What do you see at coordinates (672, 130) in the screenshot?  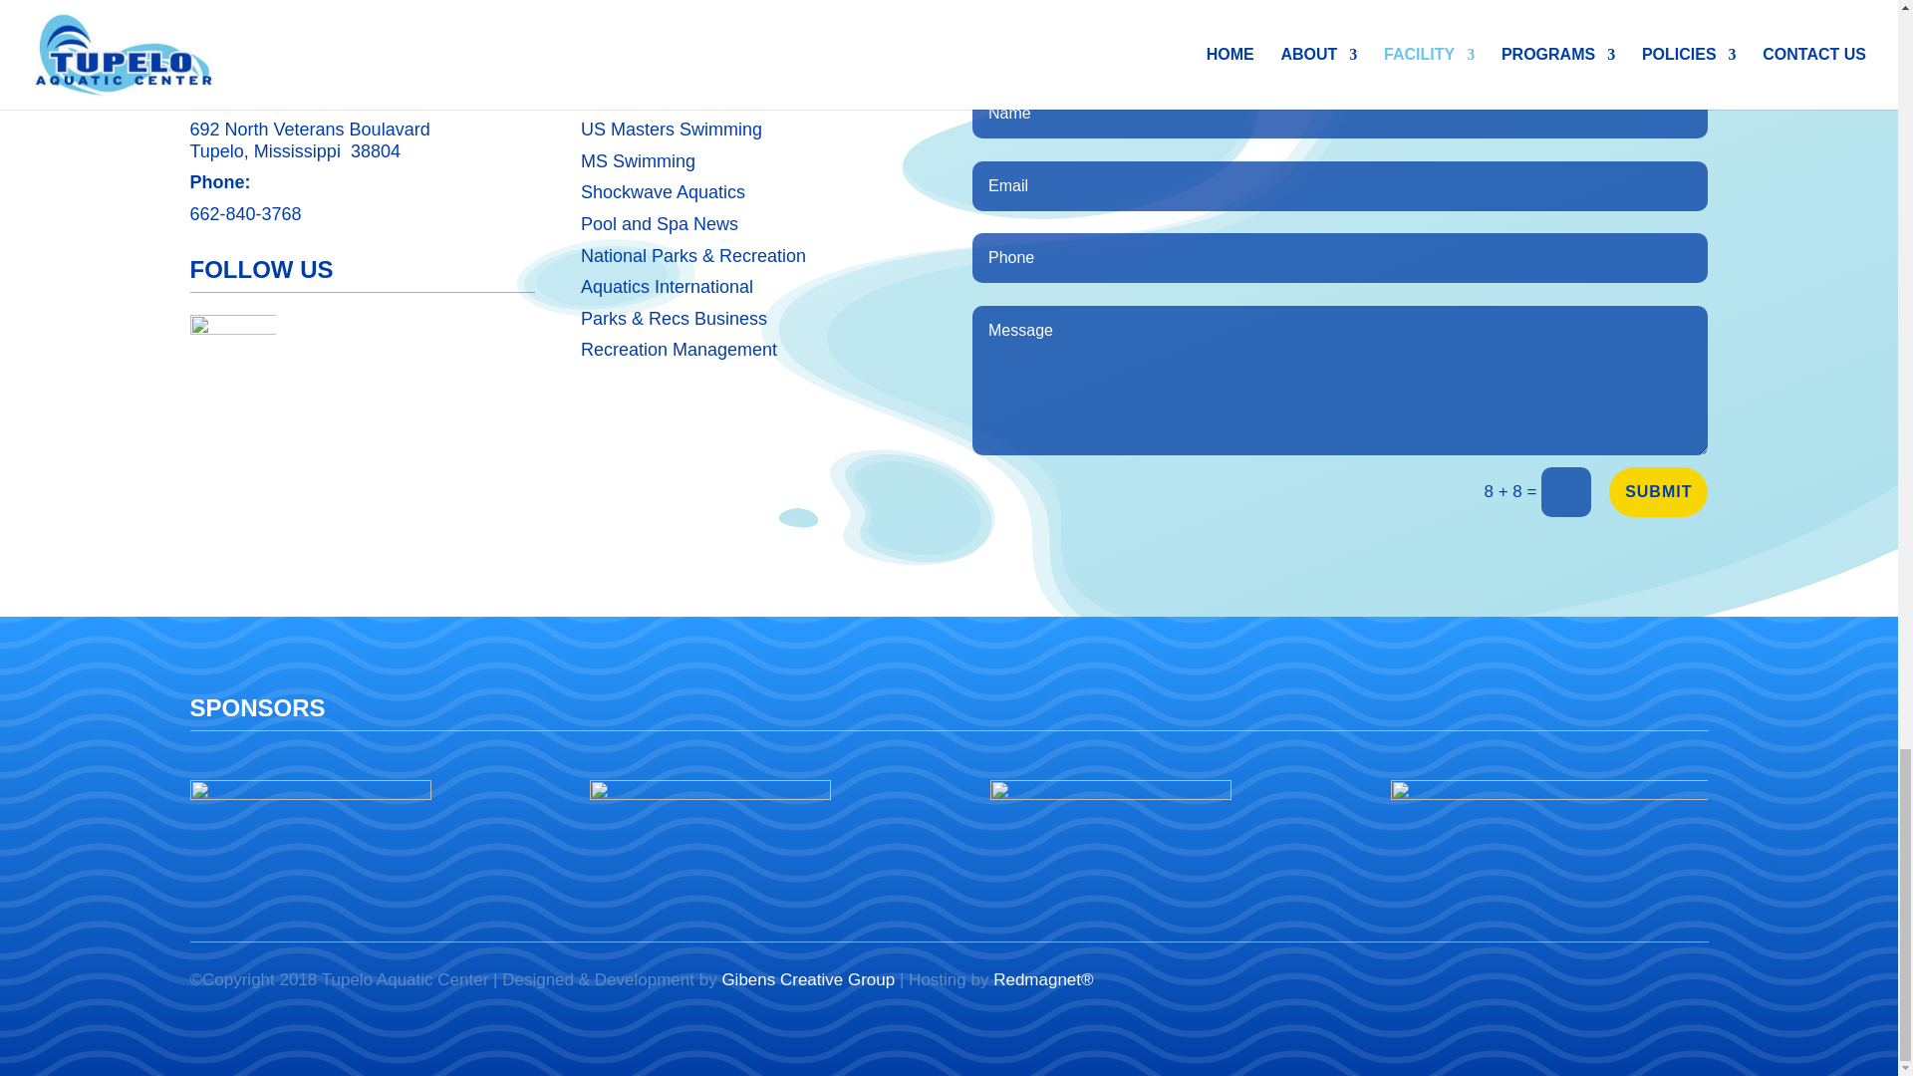 I see `US Masters Swimming` at bounding box center [672, 130].